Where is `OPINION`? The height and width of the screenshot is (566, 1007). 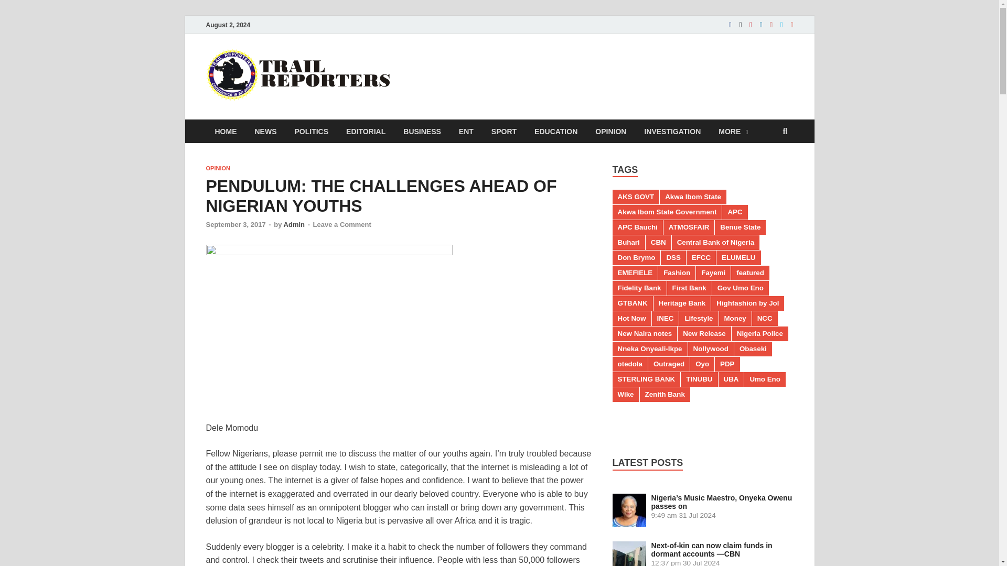 OPINION is located at coordinates (610, 131).